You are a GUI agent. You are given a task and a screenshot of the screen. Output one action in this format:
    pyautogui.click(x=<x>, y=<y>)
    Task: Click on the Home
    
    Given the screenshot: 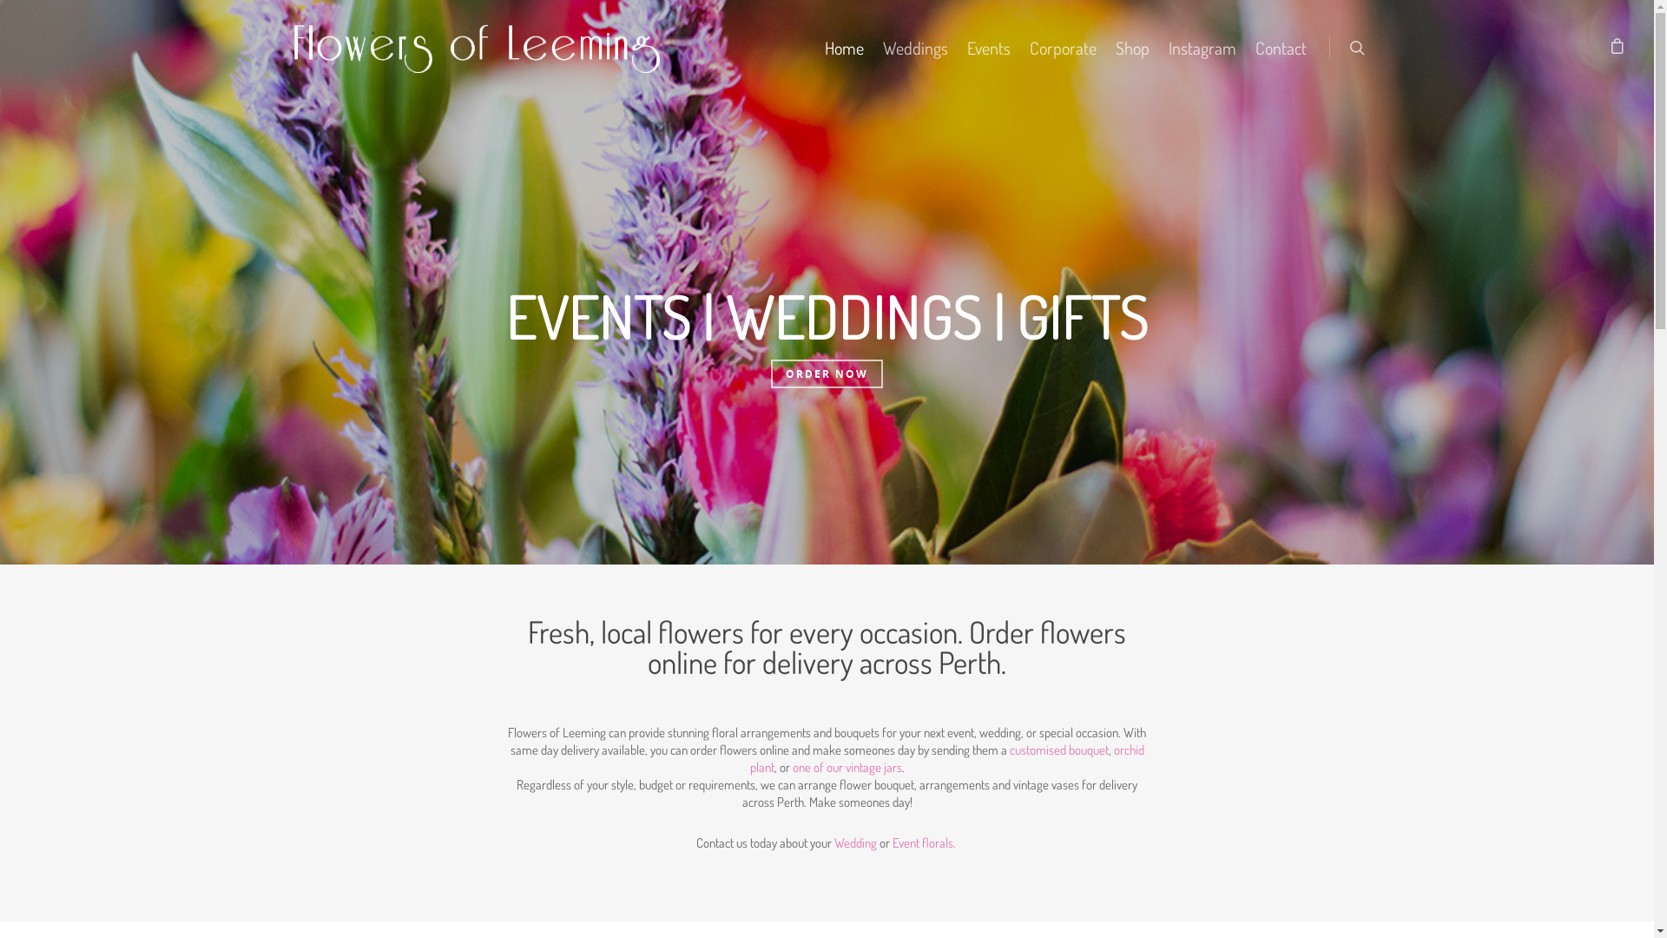 What is the action you would take?
    pyautogui.click(x=844, y=56)
    